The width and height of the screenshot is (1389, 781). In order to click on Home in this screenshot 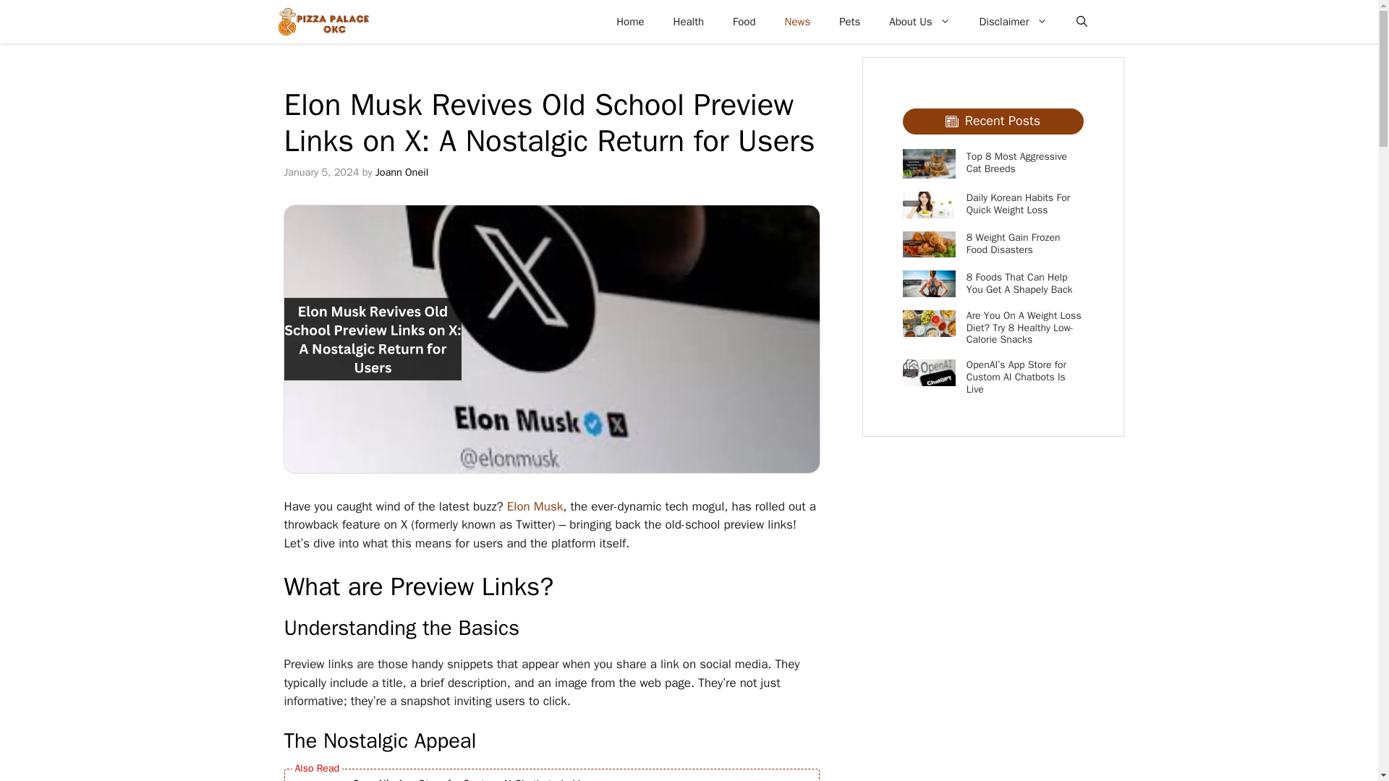, I will do `click(629, 22)`.